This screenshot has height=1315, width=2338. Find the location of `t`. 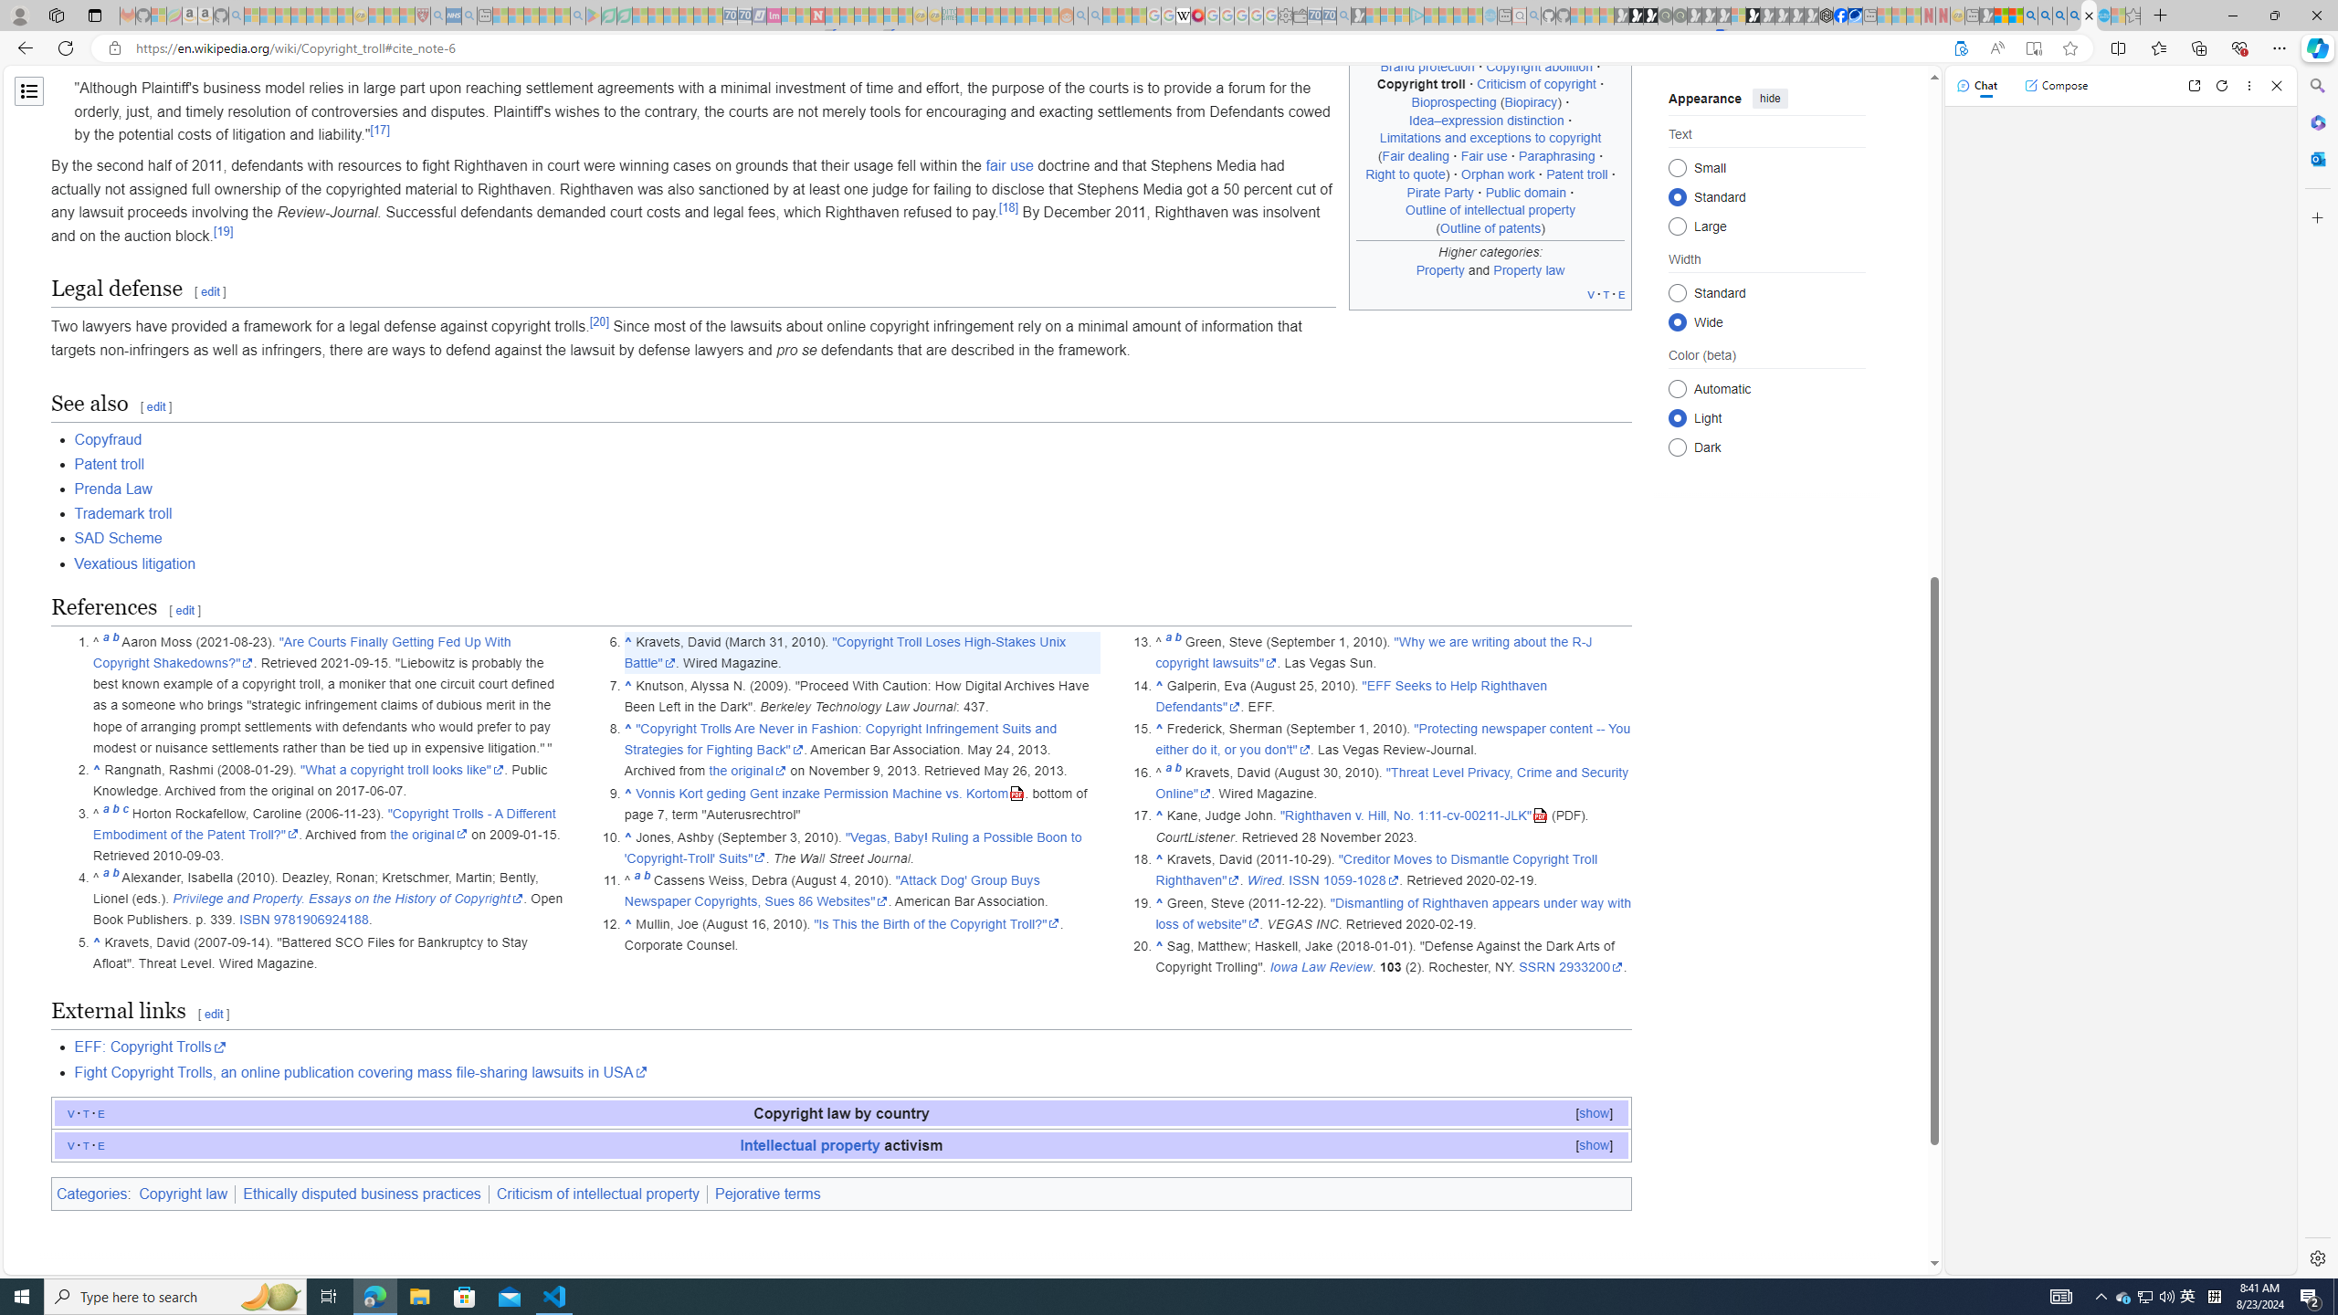

t is located at coordinates (85, 1144).